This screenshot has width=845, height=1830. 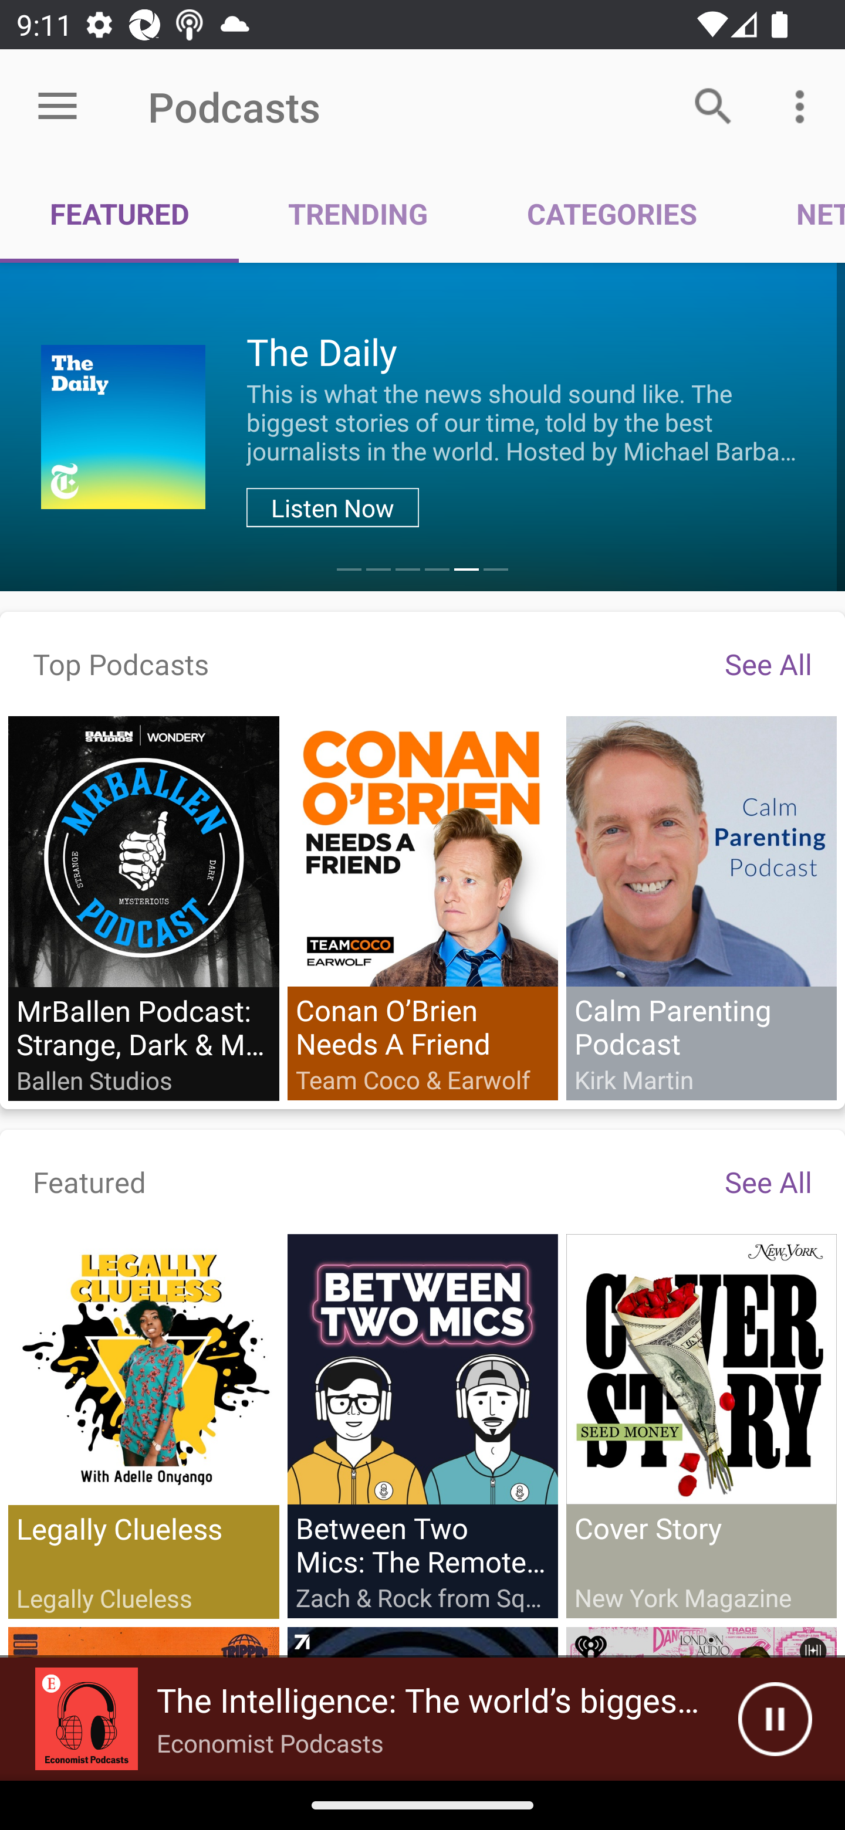 I want to click on Top Podcasts, so click(x=121, y=663).